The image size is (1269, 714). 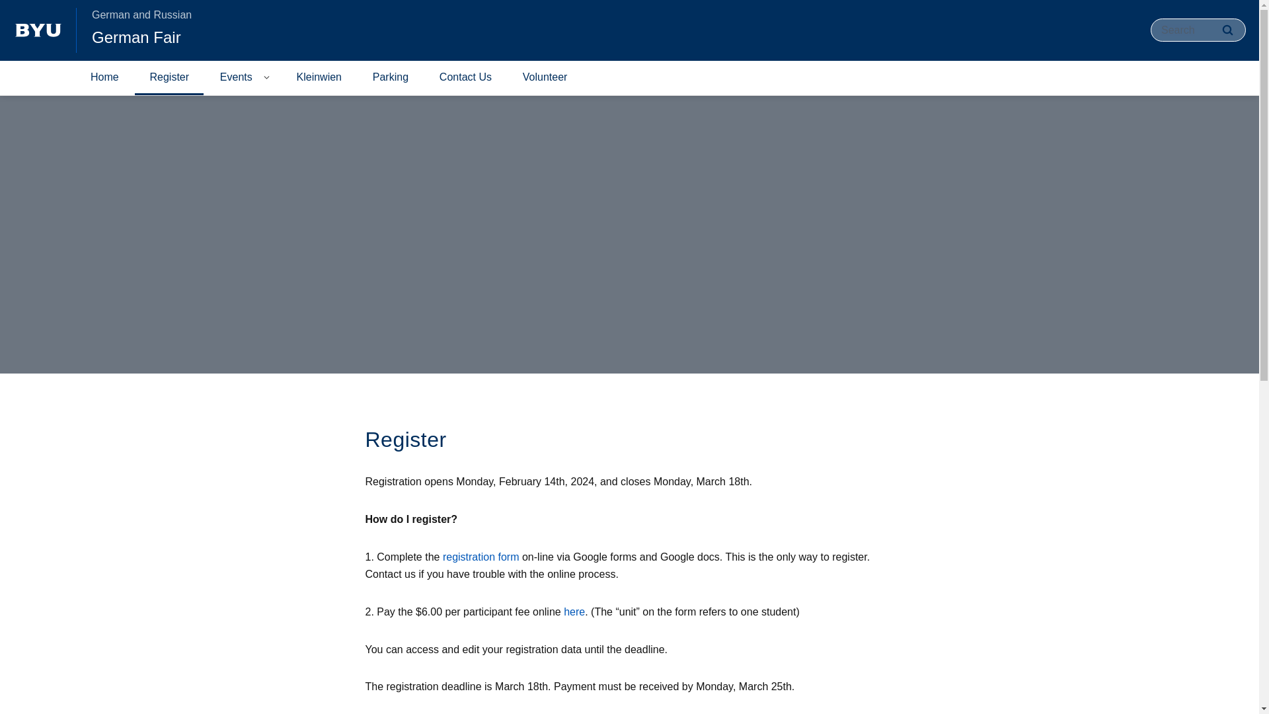 What do you see at coordinates (236, 78) in the screenshot?
I see `Events` at bounding box center [236, 78].